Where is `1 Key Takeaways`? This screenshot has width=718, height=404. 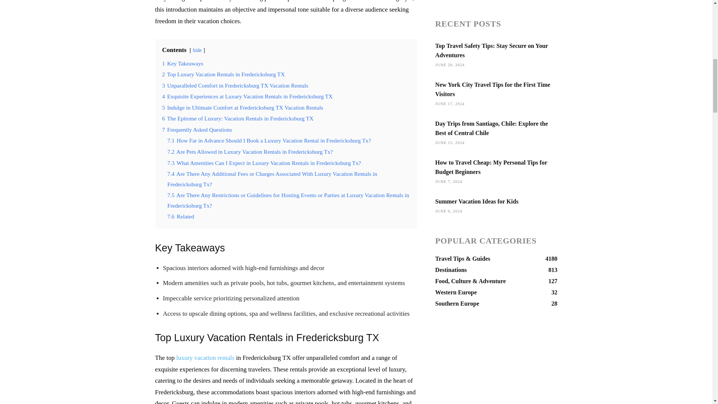
1 Key Takeaways is located at coordinates (182, 63).